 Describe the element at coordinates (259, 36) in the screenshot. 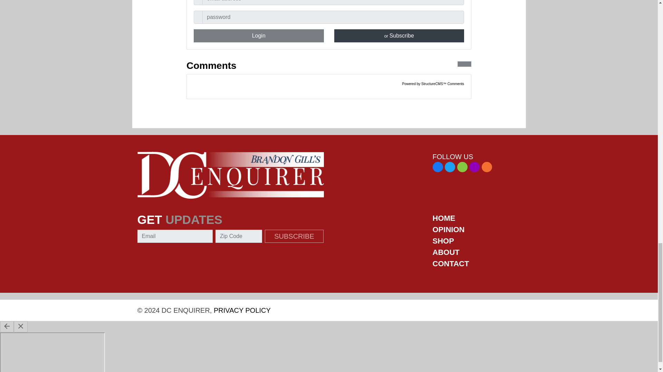

I see `Login` at that location.